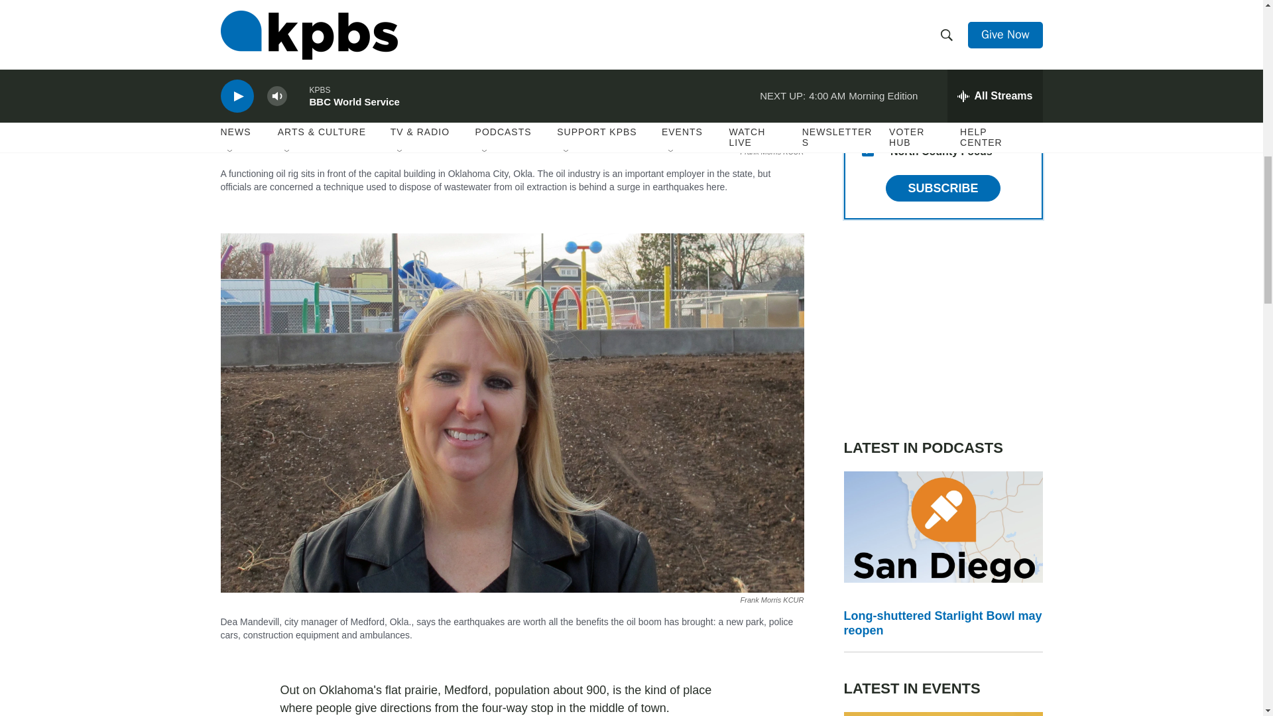 The height and width of the screenshot is (716, 1273). What do you see at coordinates (867, 23) in the screenshot?
I see `6` at bounding box center [867, 23].